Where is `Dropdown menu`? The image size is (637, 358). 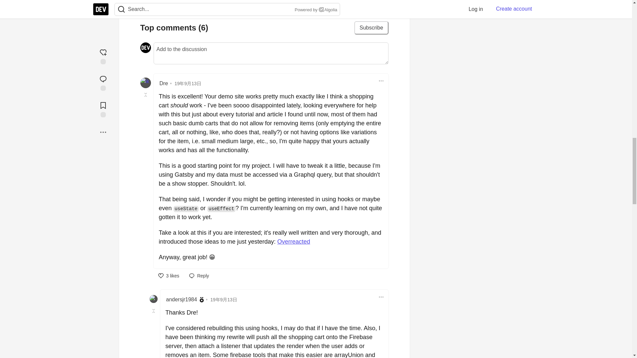 Dropdown menu is located at coordinates (381, 297).